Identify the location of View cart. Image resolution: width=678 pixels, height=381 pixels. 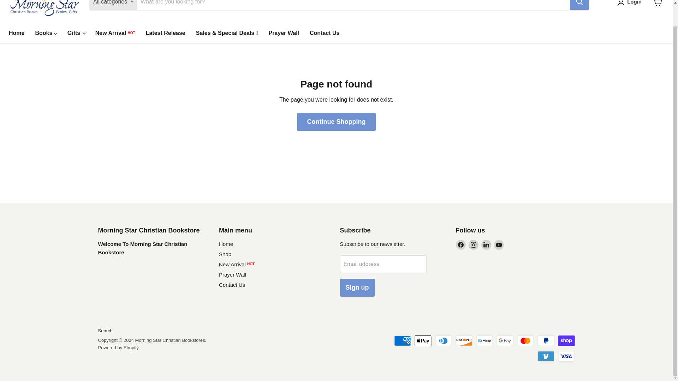
(658, 5).